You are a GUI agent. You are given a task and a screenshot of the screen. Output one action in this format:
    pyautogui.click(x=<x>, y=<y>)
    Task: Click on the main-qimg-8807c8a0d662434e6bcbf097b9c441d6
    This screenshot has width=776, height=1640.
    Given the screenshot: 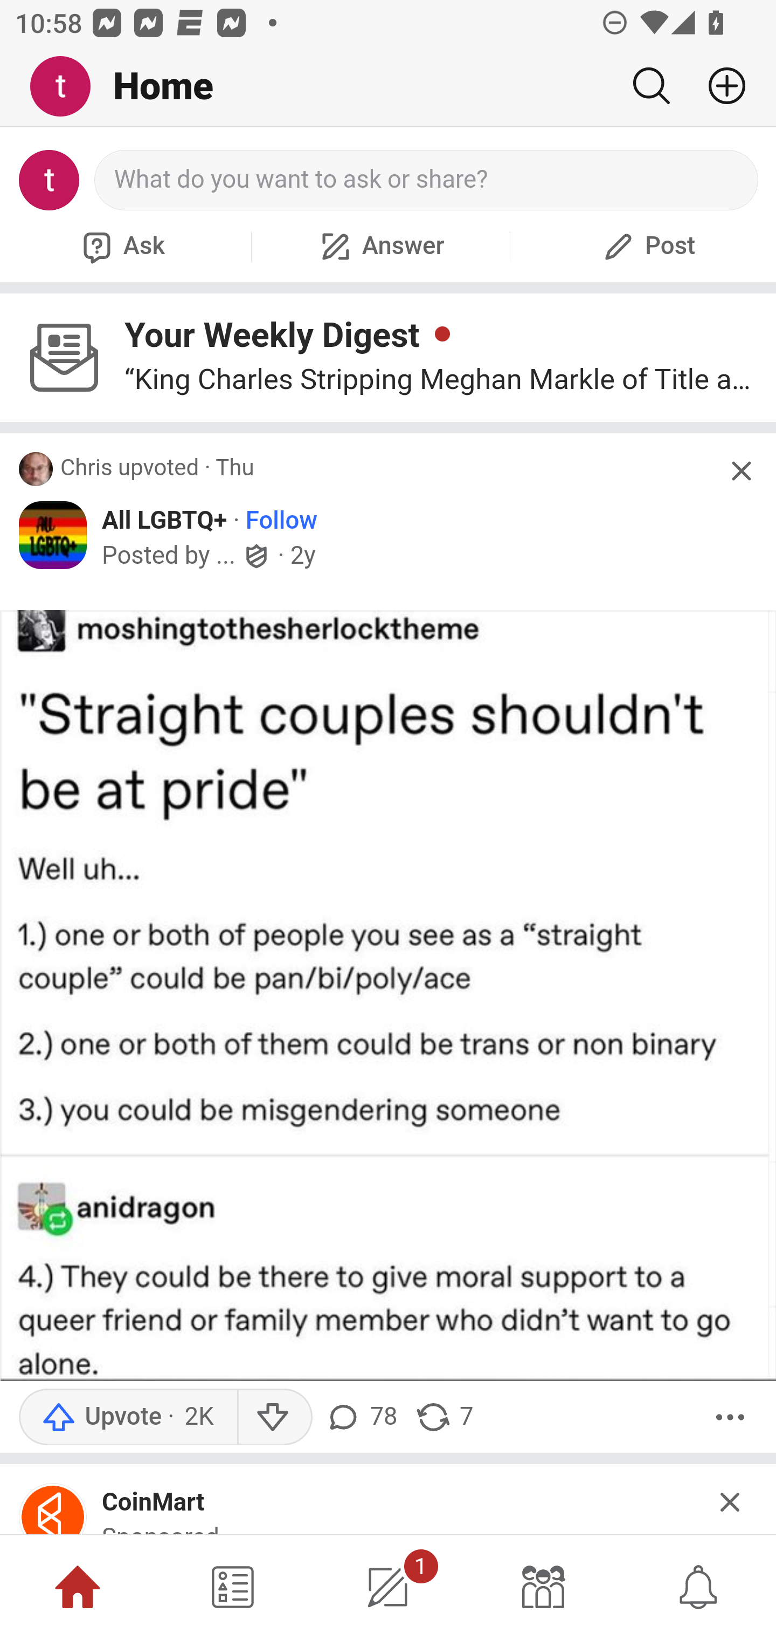 What is the action you would take?
    pyautogui.click(x=53, y=1509)
    